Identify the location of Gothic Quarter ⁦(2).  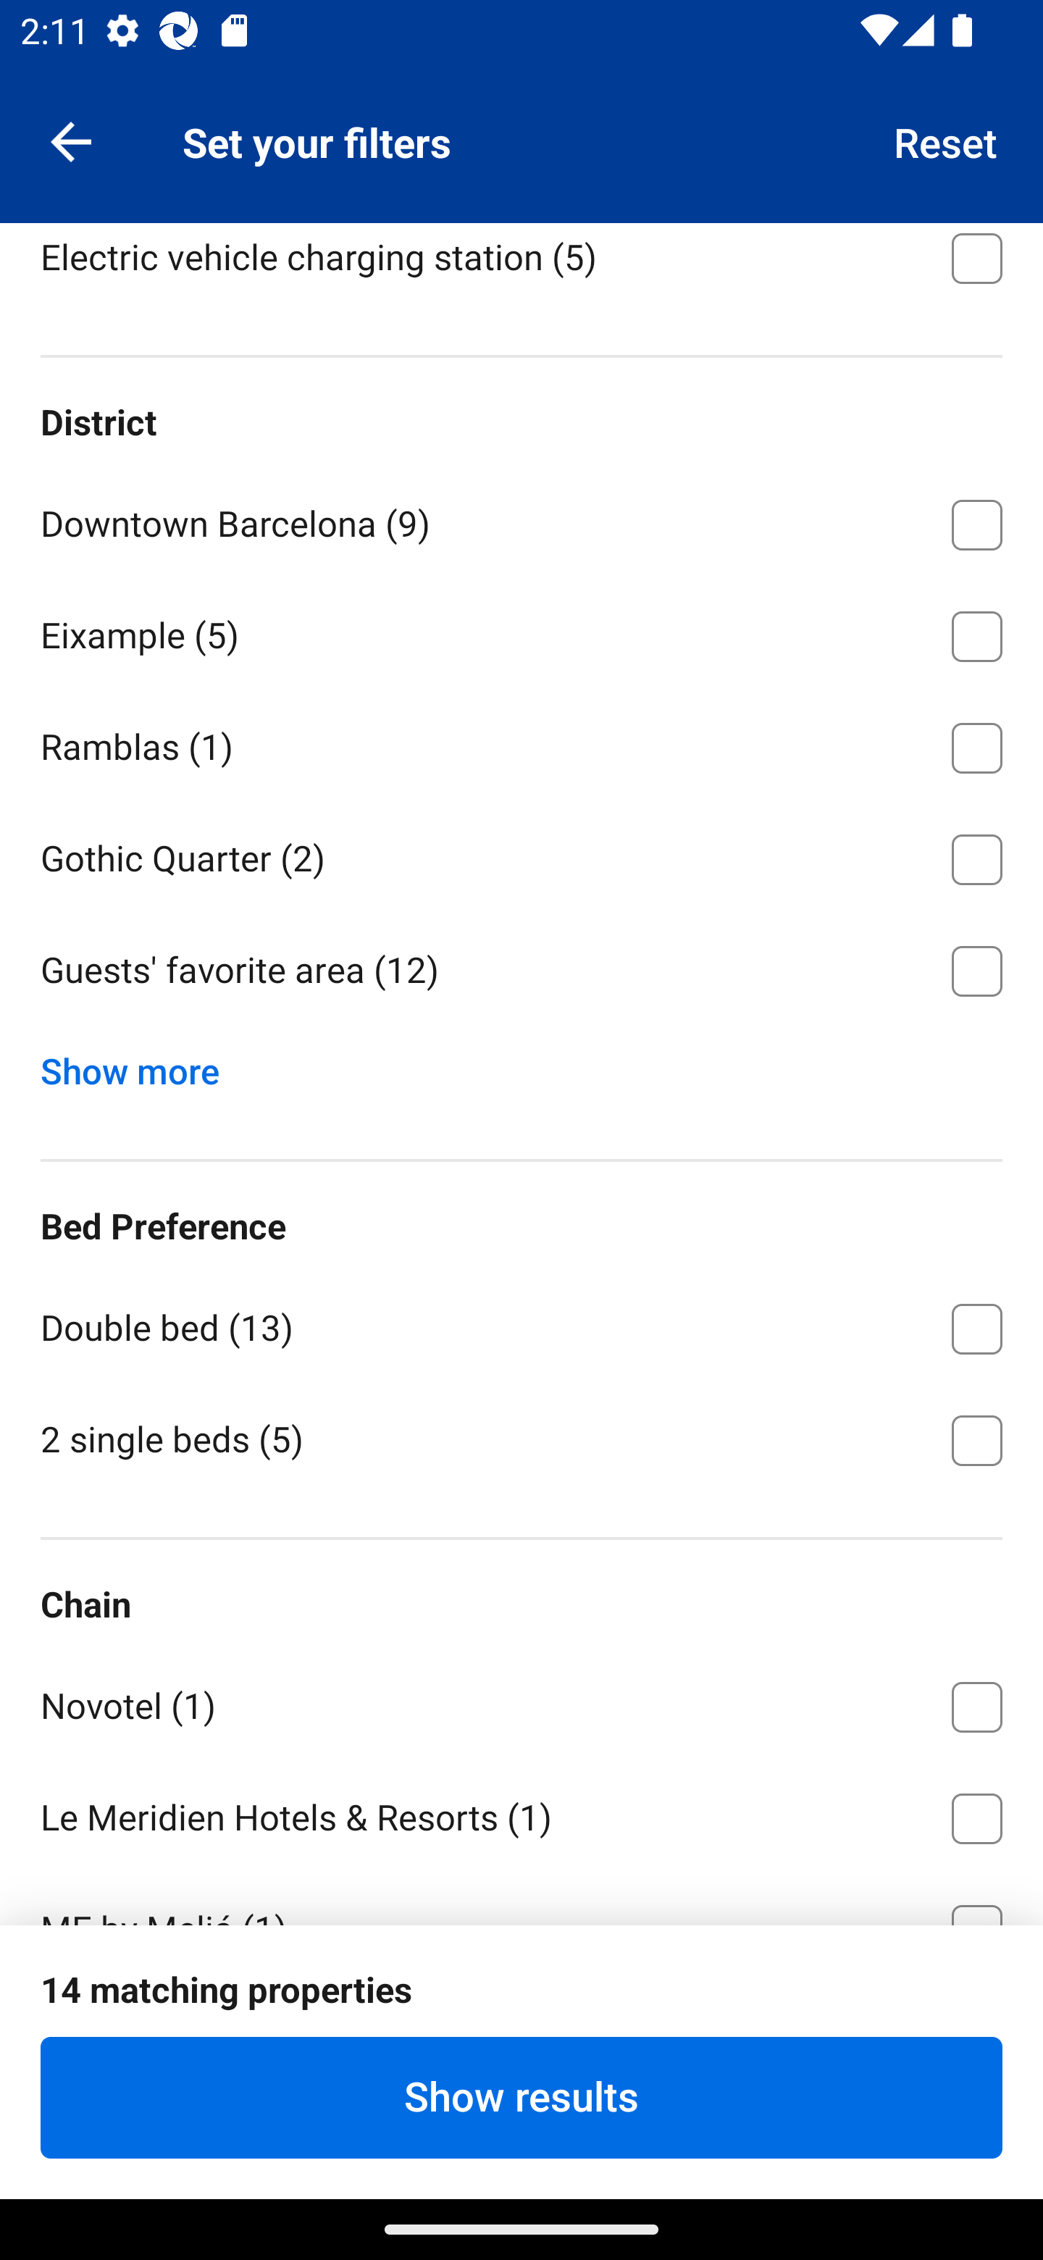
(521, 855).